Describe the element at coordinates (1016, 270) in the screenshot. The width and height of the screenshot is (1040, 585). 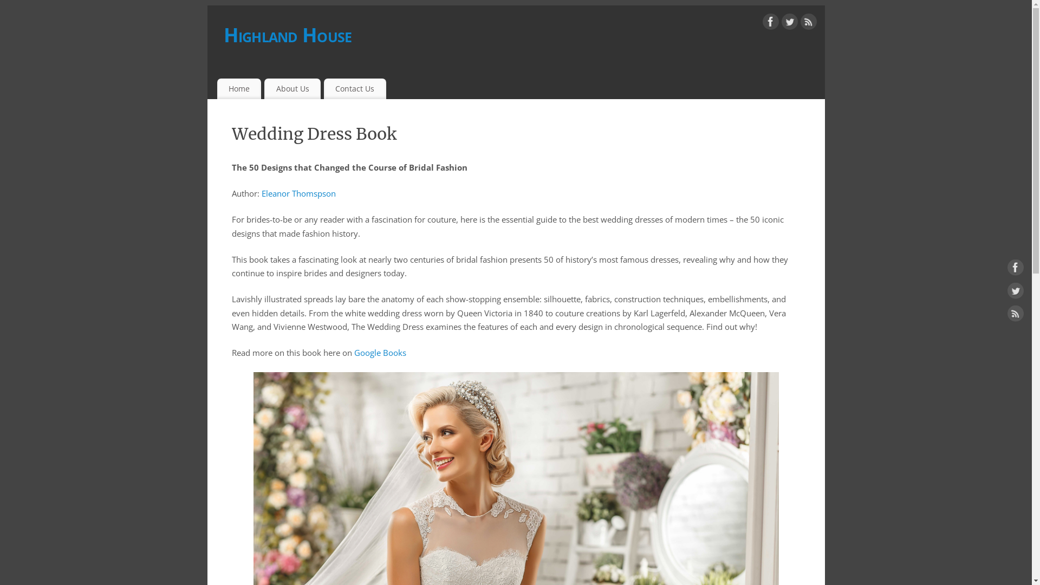
I see `Facebook` at that location.